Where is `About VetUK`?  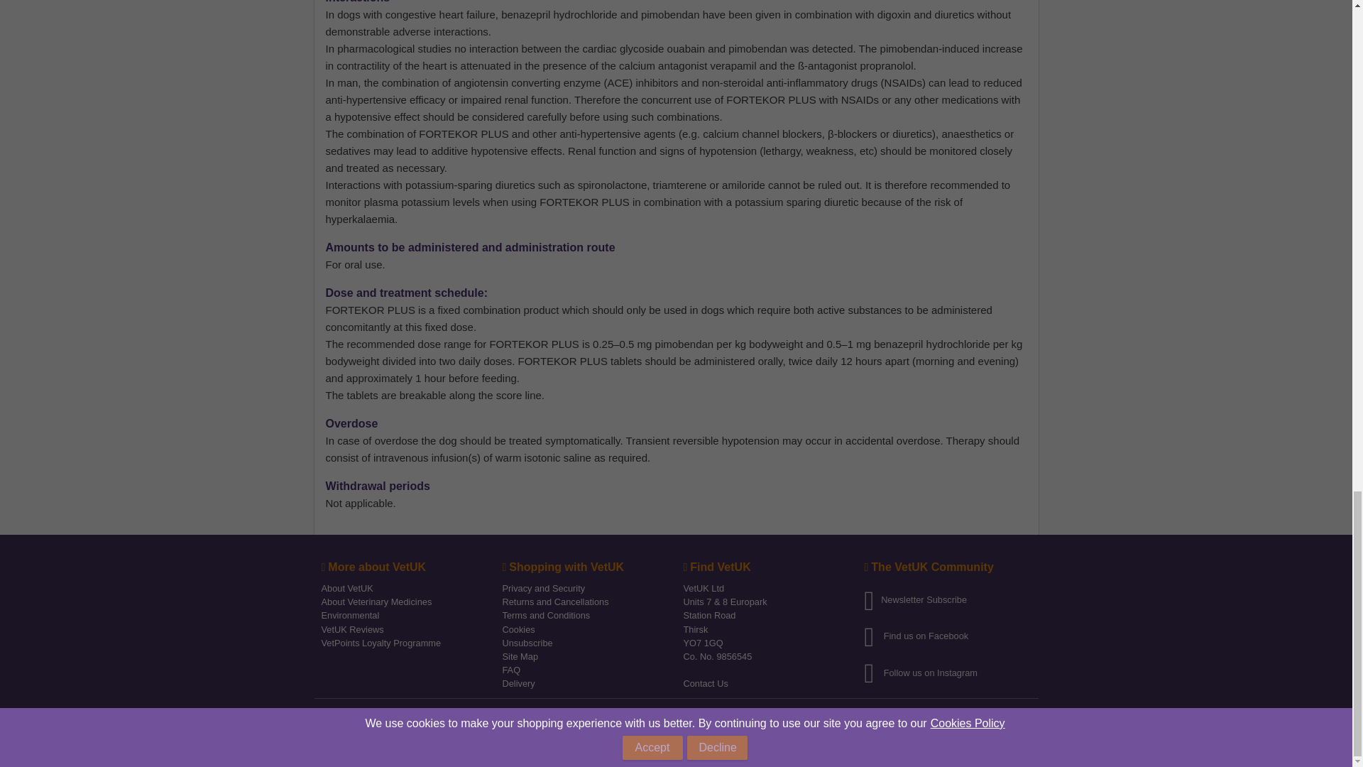 About VetUK is located at coordinates (346, 587).